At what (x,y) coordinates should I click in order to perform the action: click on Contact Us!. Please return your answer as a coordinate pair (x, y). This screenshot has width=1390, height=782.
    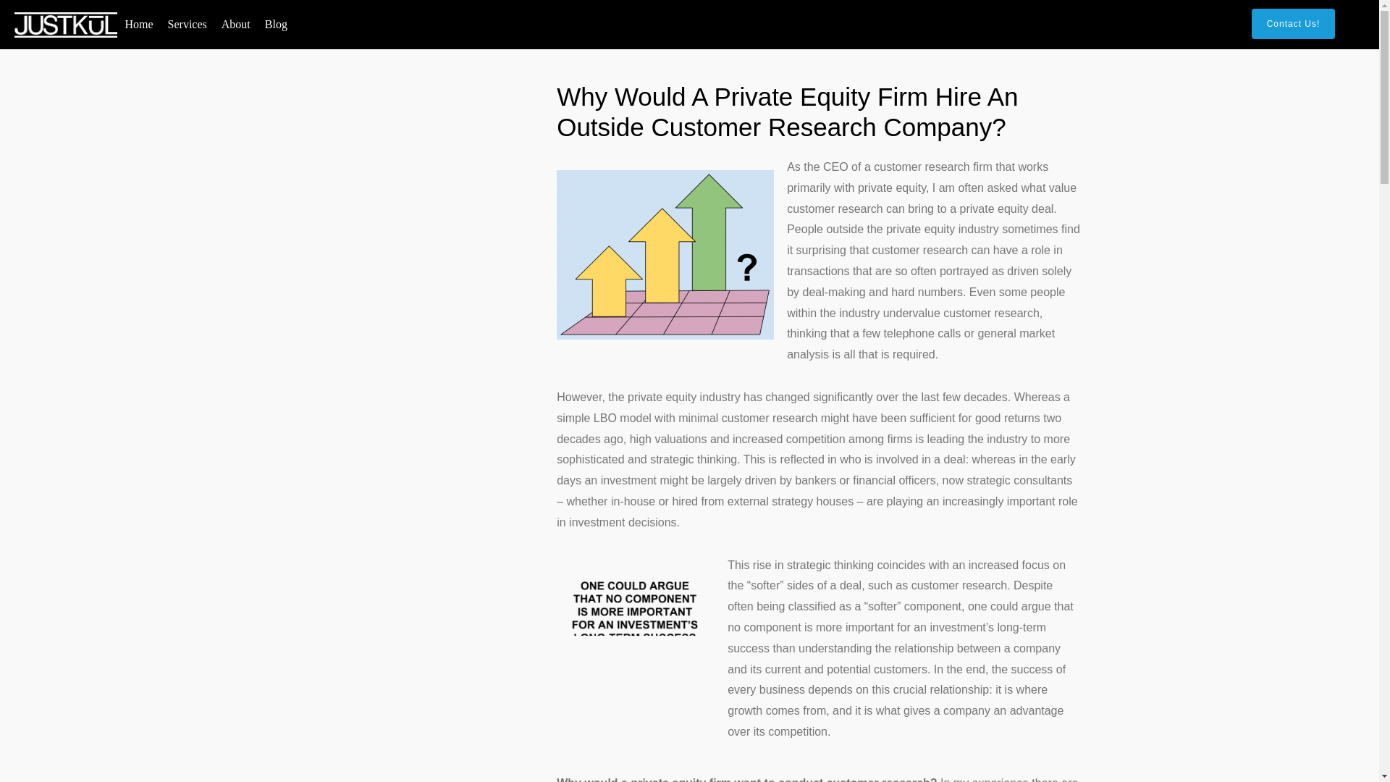
    Looking at the image, I should click on (1294, 23).